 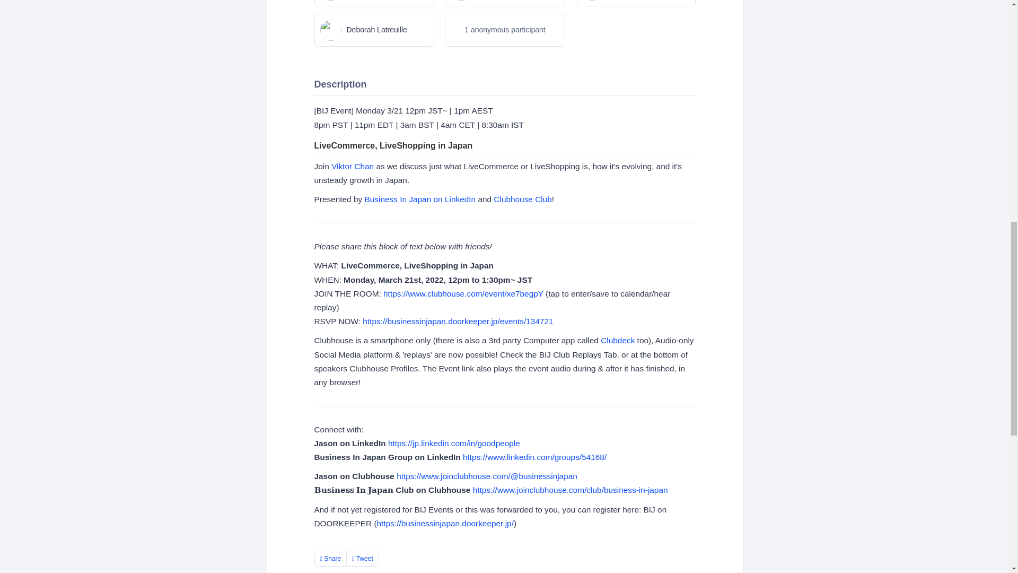 I want to click on Viktor Chan, so click(x=352, y=166).